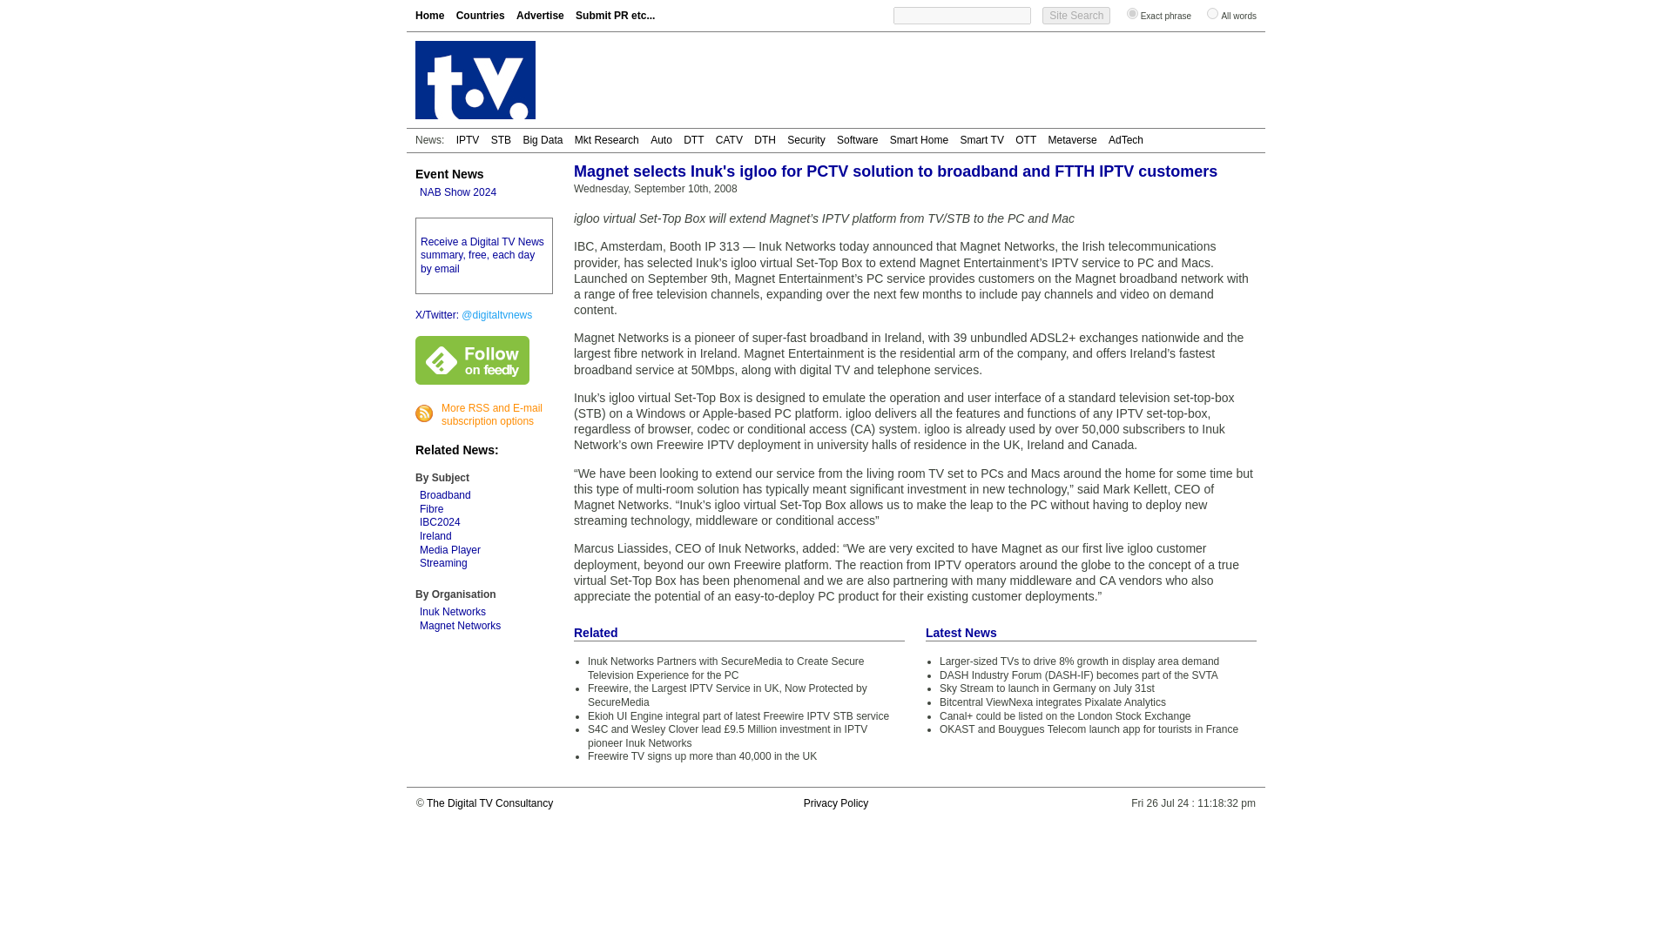  I want to click on Auto, so click(660, 140).